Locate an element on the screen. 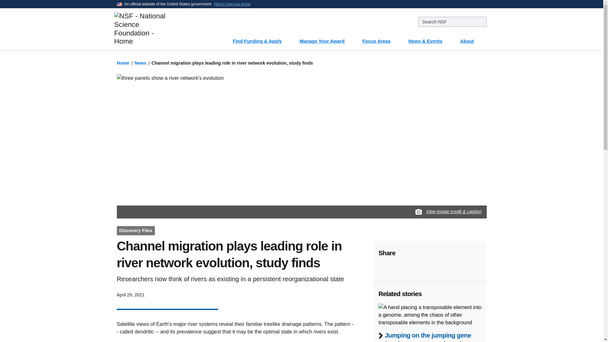 Image resolution: width=608 pixels, height=342 pixels. Email is located at coordinates (430, 267).